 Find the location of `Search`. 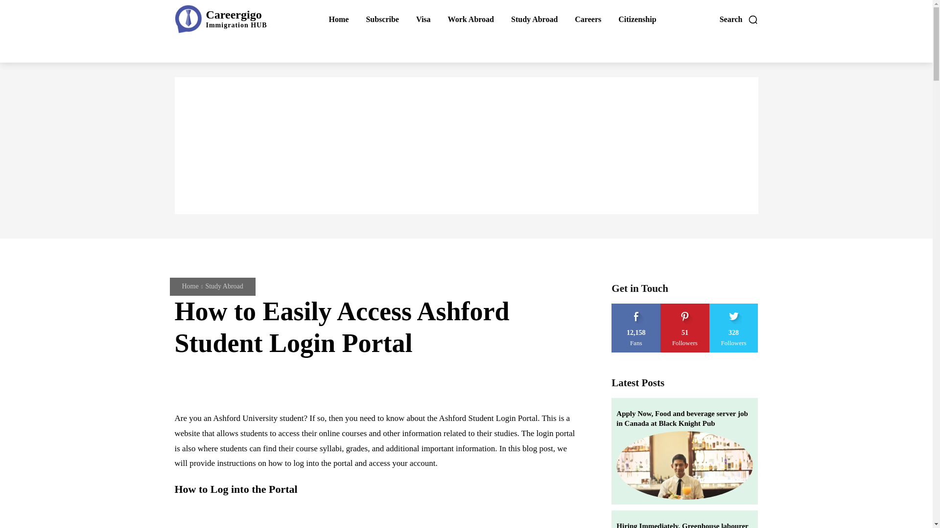

Search is located at coordinates (637, 20).